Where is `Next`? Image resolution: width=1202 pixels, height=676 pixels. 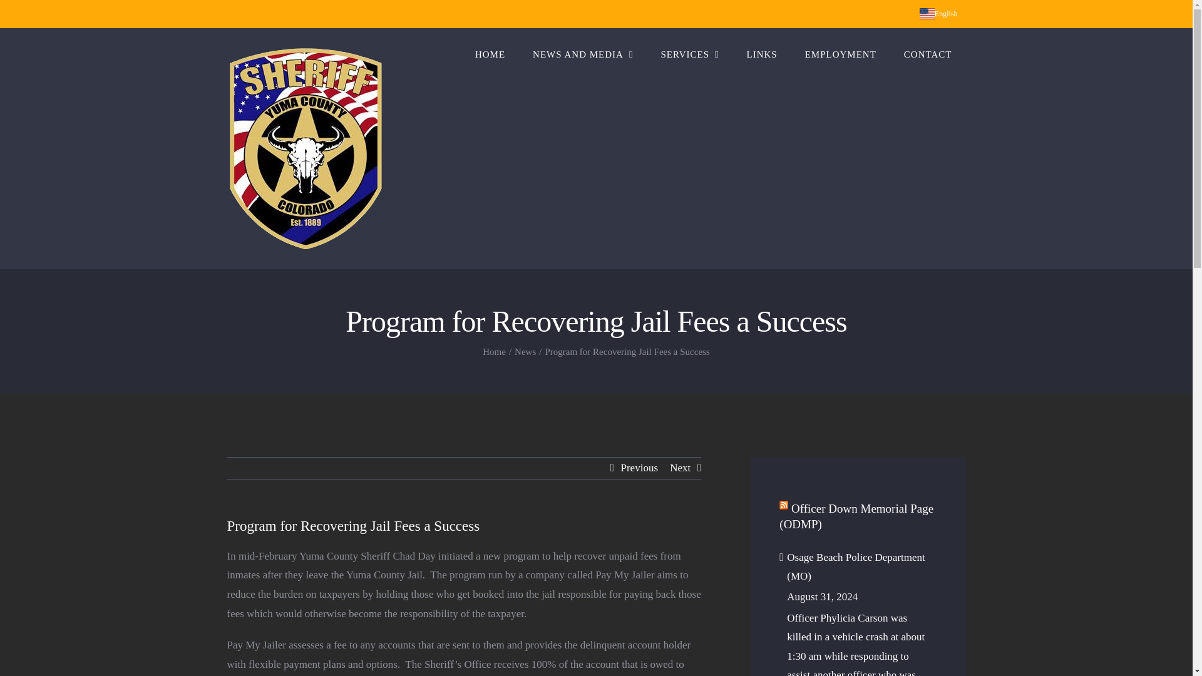 Next is located at coordinates (680, 468).